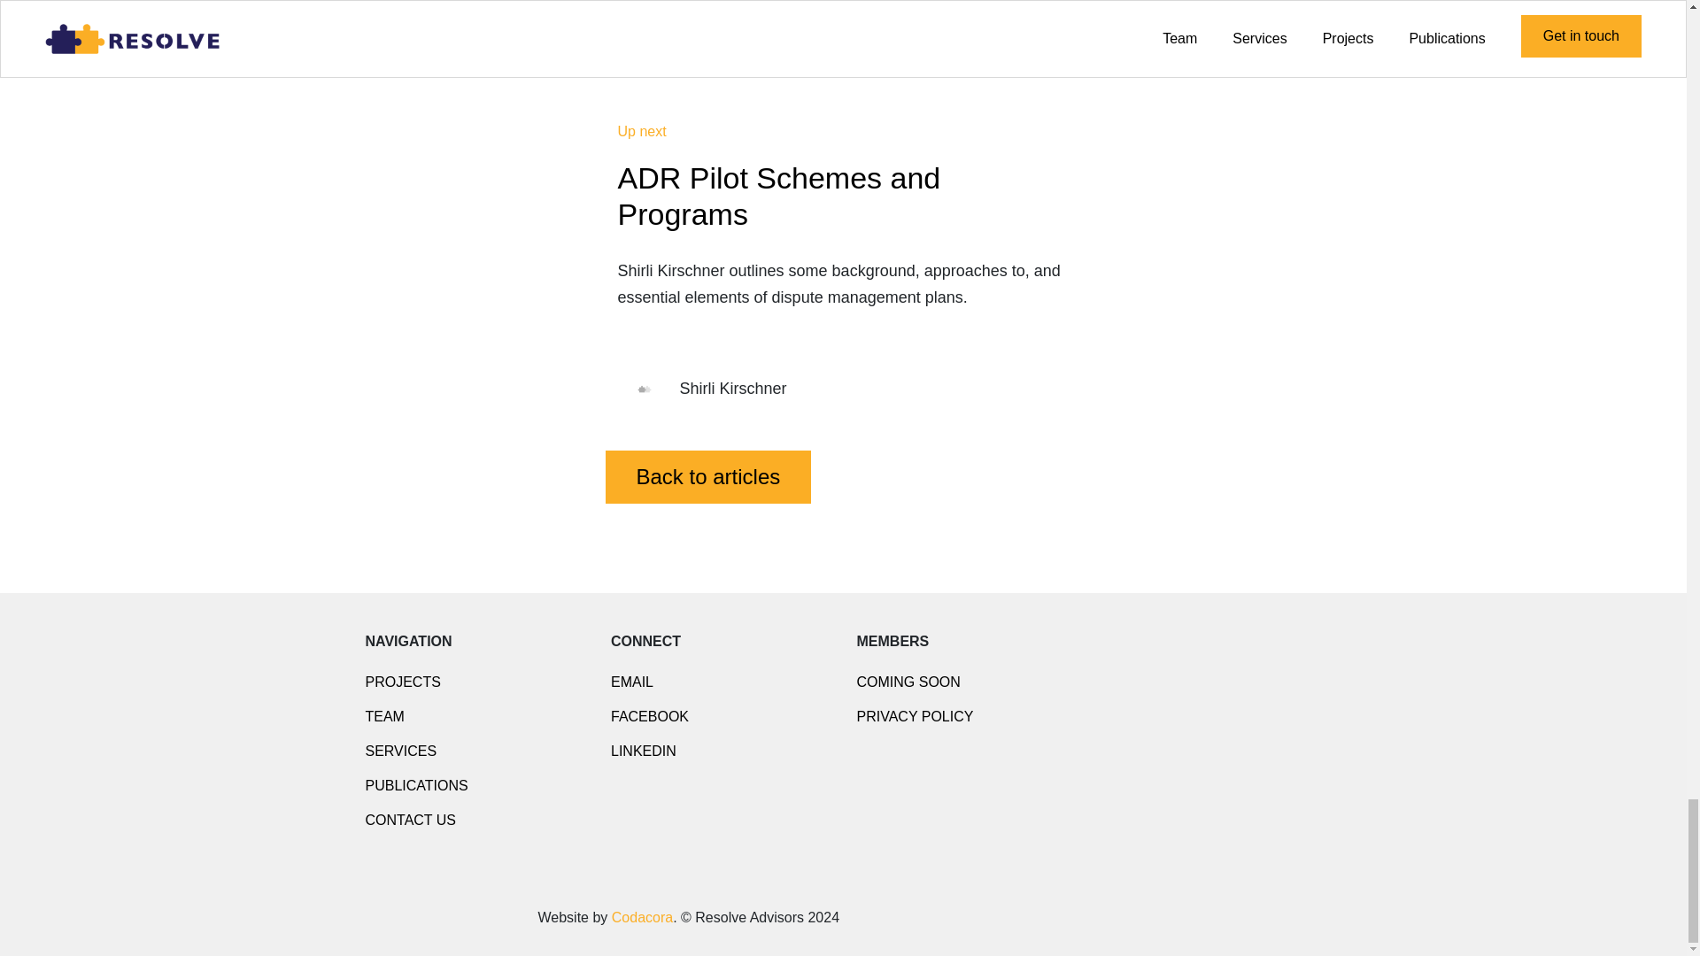 Image resolution: width=1700 pixels, height=956 pixels. What do you see at coordinates (908, 682) in the screenshot?
I see `COMING SOON` at bounding box center [908, 682].